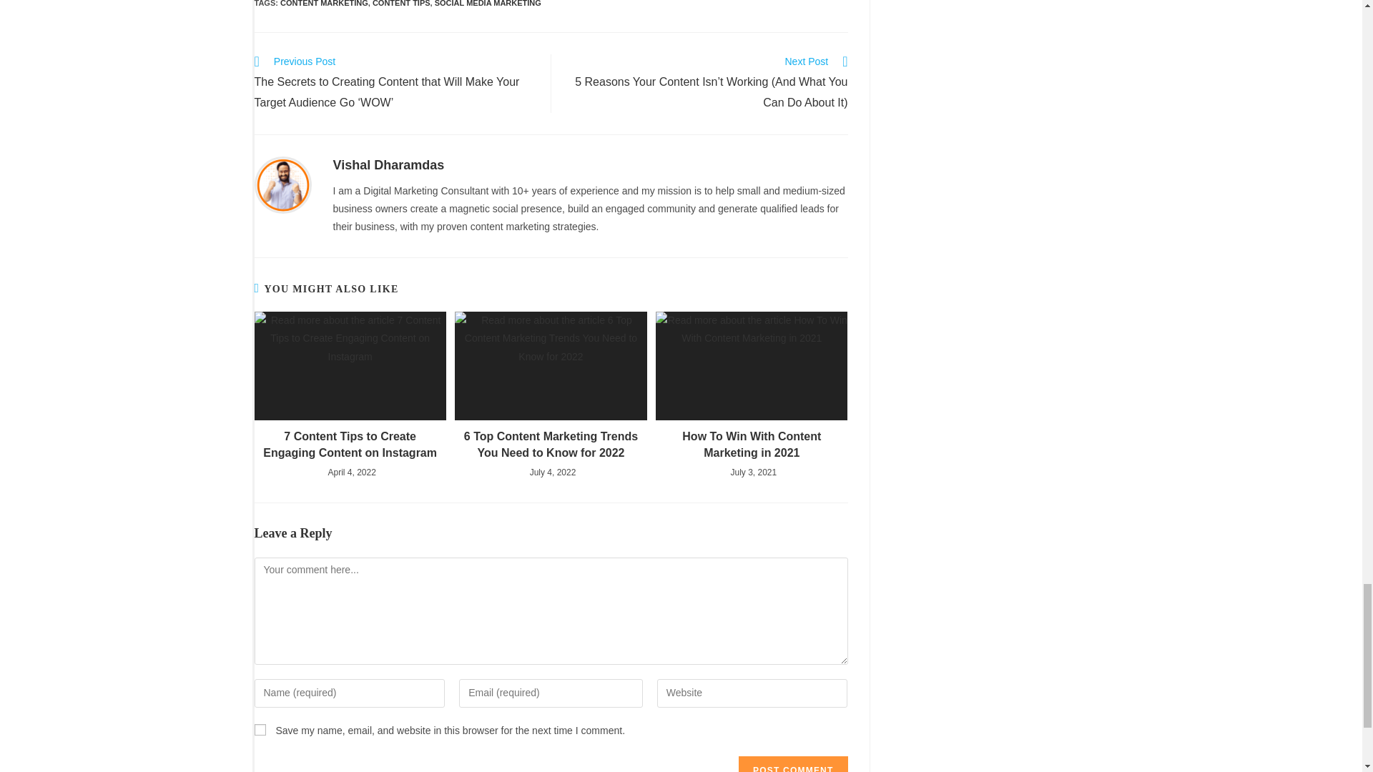 This screenshot has width=1373, height=772. What do you see at coordinates (752, 445) in the screenshot?
I see `How To Win With Content Marketing in 2021` at bounding box center [752, 445].